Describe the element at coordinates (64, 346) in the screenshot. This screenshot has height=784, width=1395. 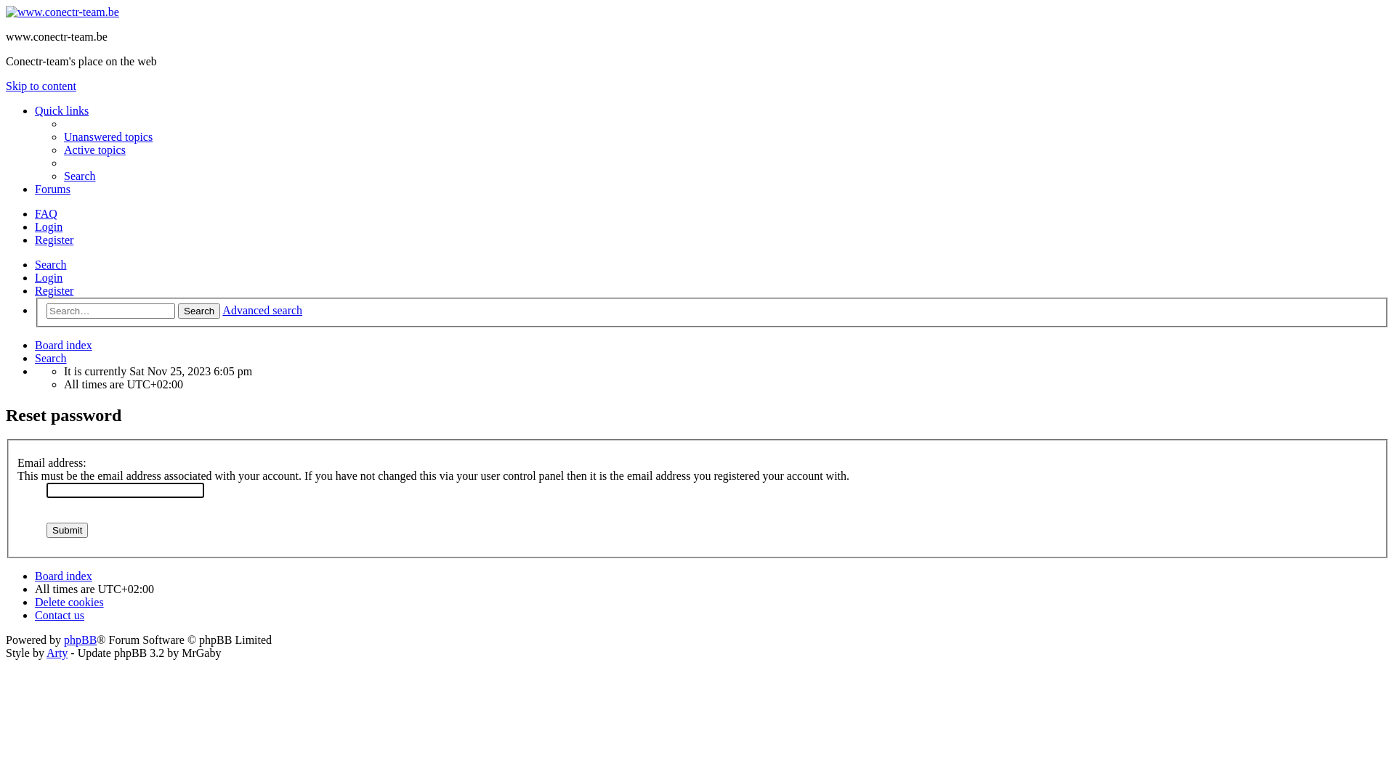
I see `Board index` at that location.